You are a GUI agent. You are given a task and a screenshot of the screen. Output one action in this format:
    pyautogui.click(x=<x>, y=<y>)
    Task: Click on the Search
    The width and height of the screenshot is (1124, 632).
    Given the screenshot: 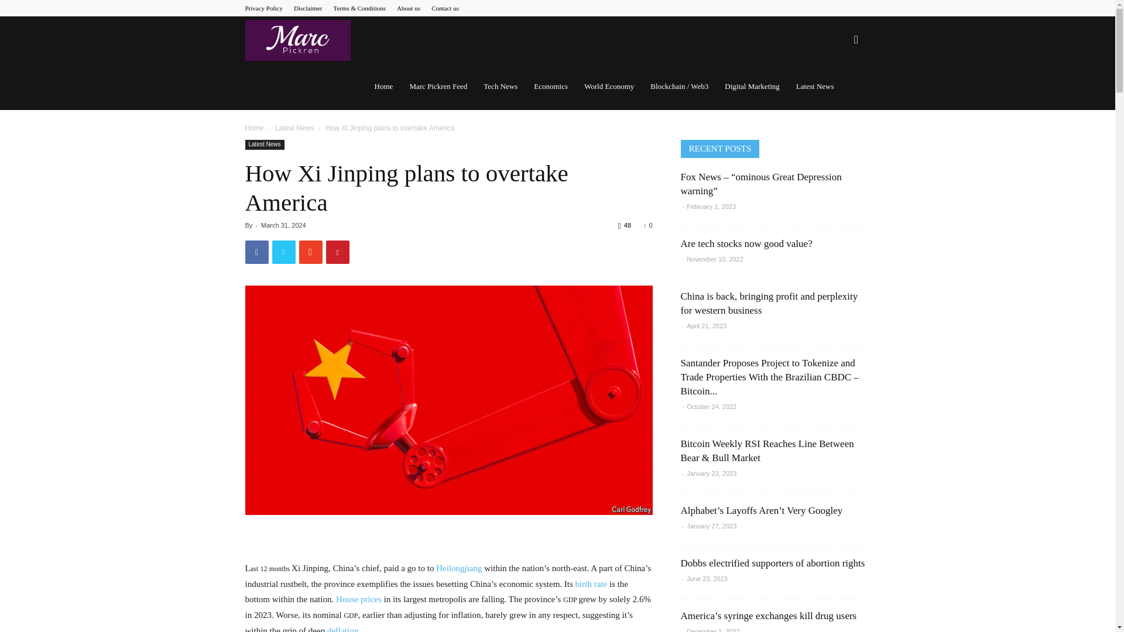 What is the action you would take?
    pyautogui.click(x=837, y=96)
    